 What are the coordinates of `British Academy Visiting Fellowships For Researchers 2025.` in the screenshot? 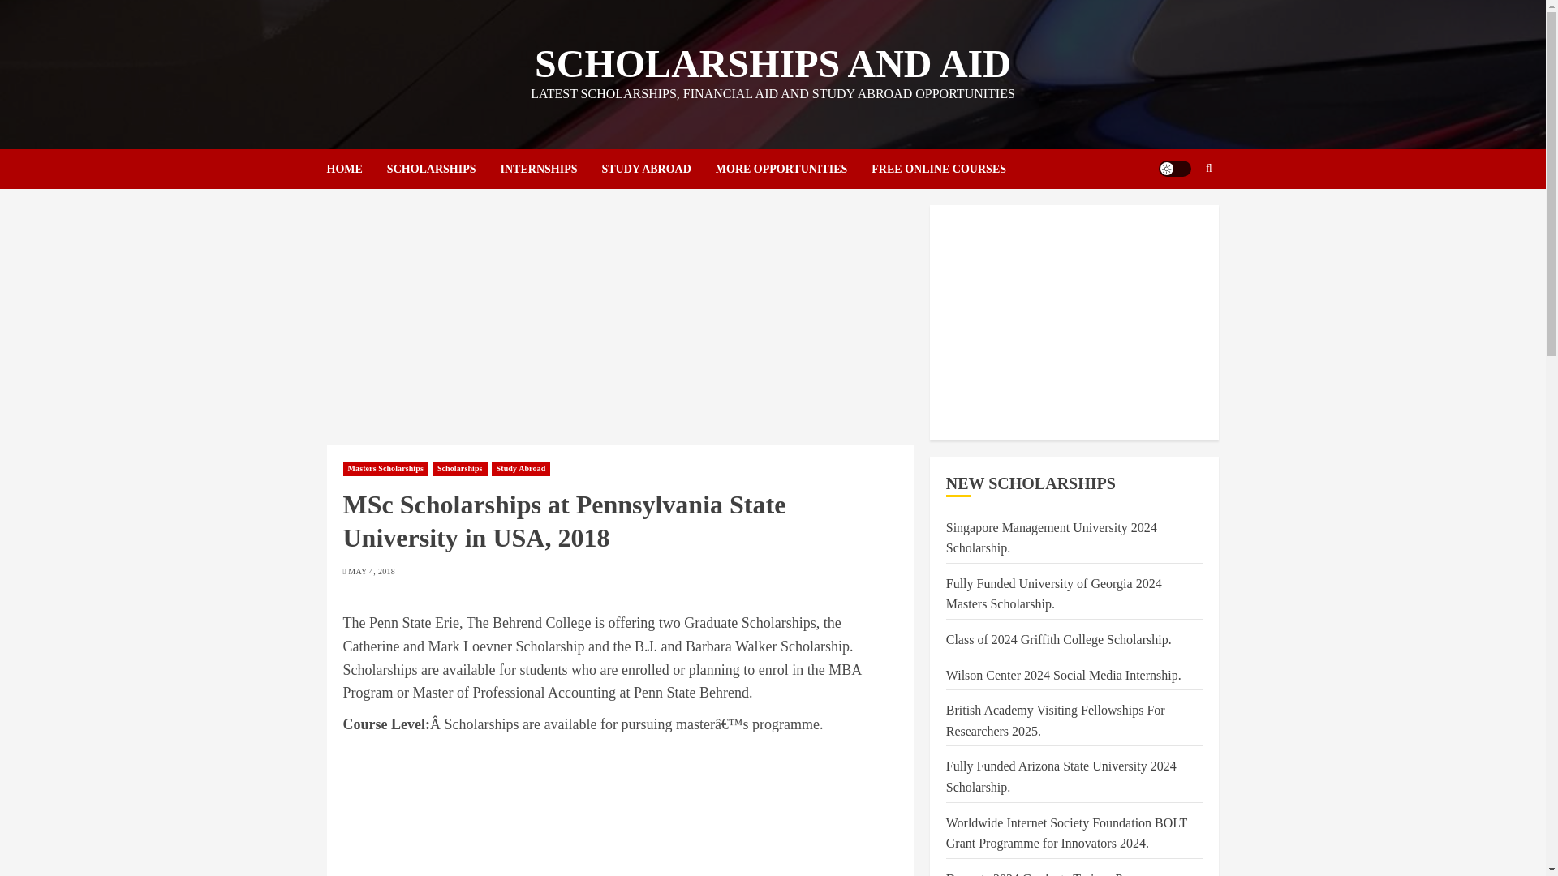 It's located at (1055, 721).